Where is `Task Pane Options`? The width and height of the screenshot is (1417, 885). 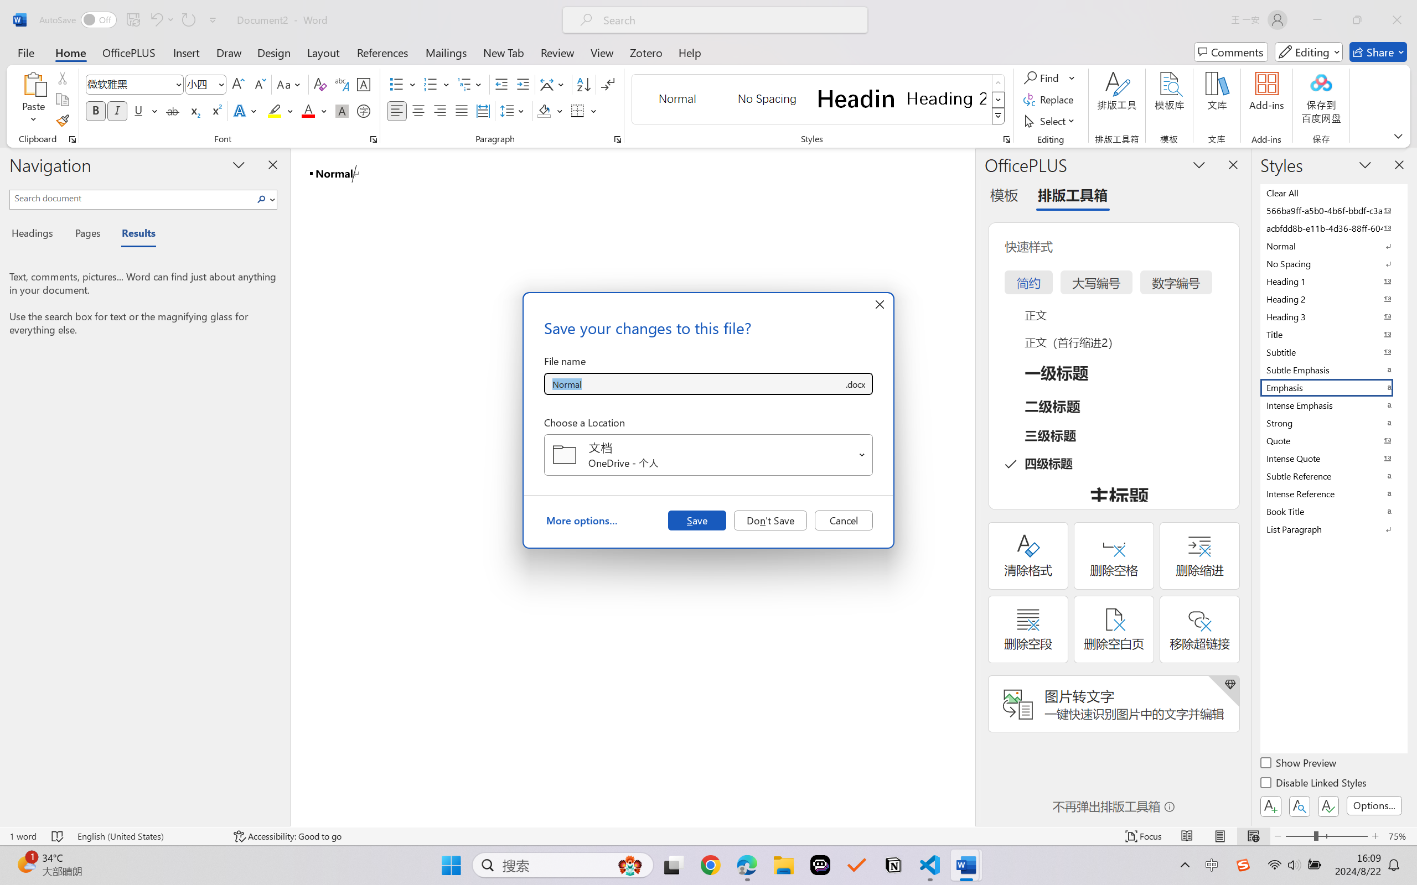
Task Pane Options is located at coordinates (1199, 164).